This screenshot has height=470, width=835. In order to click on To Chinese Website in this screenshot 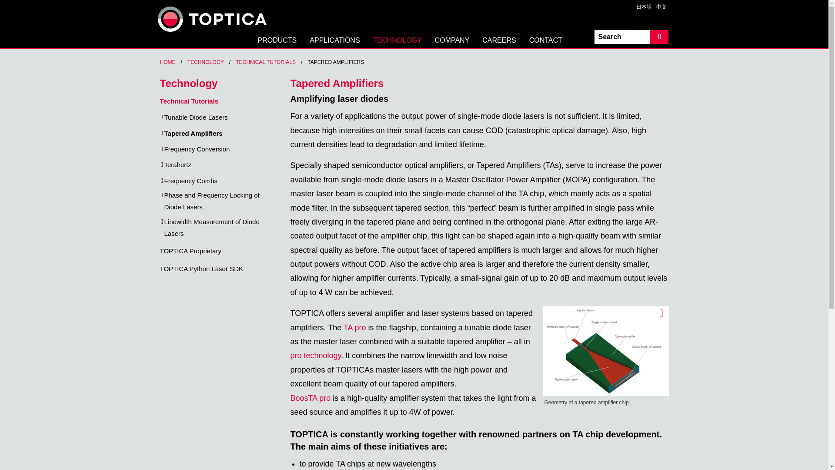, I will do `click(658, 7)`.